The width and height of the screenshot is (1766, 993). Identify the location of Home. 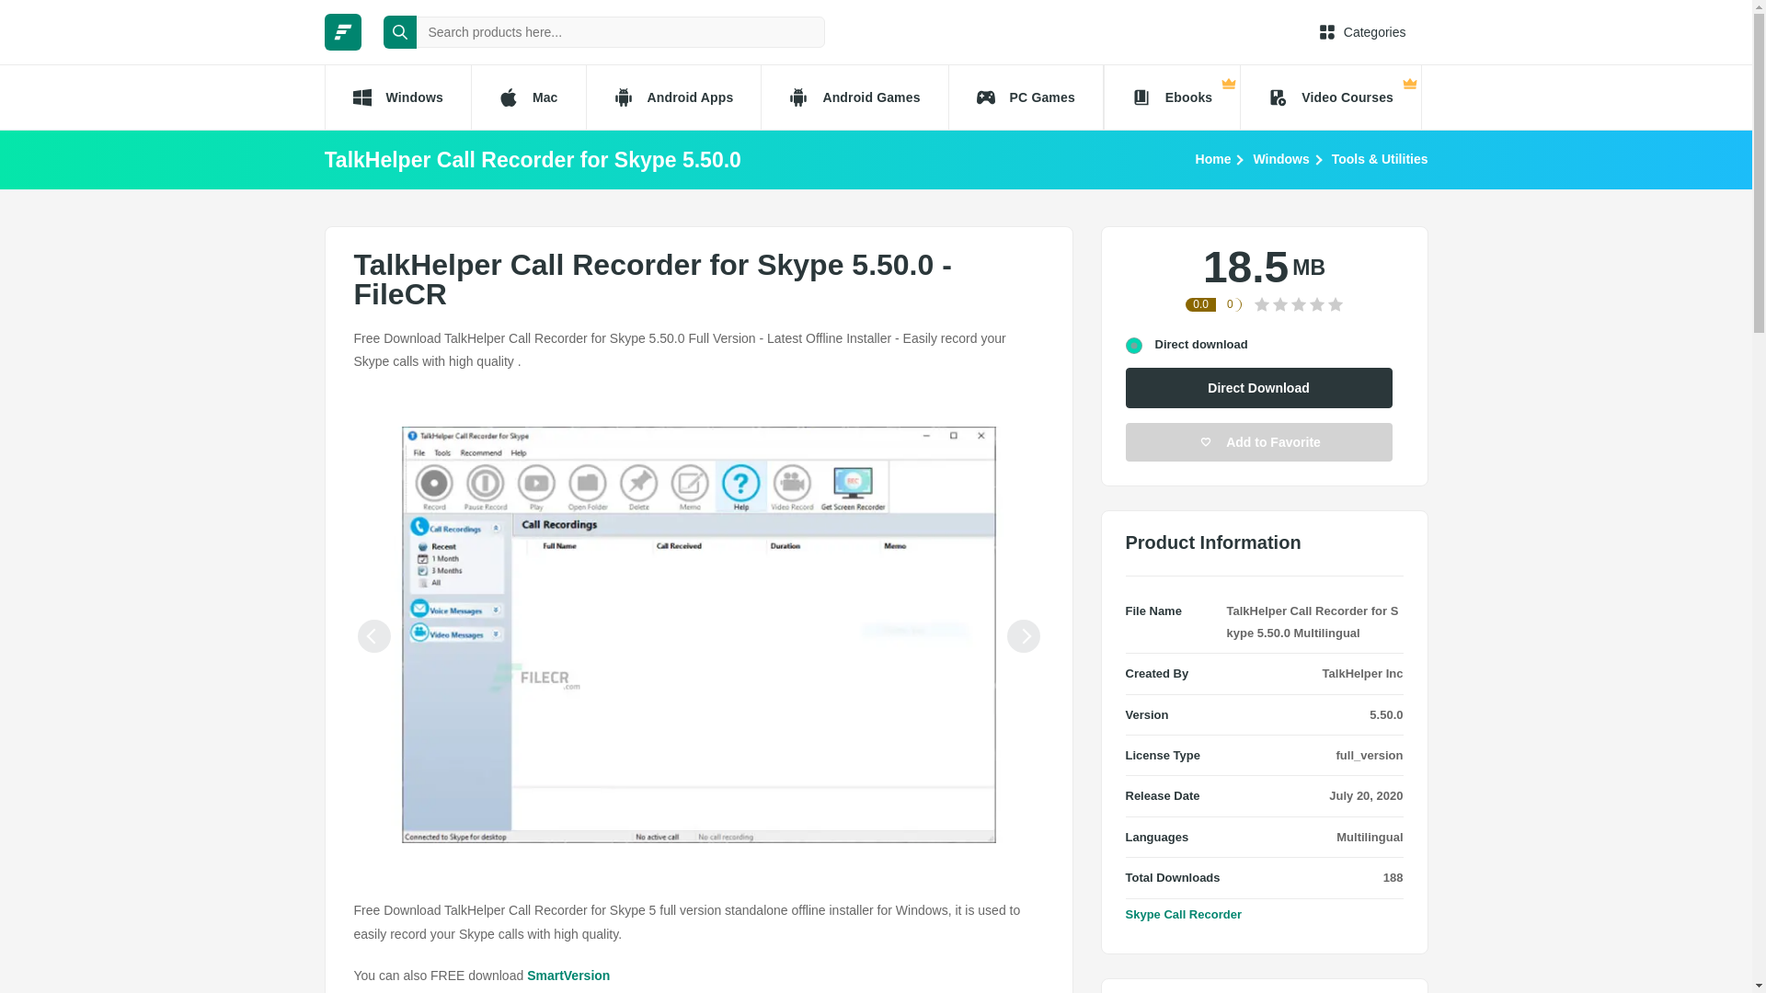
(1212, 158).